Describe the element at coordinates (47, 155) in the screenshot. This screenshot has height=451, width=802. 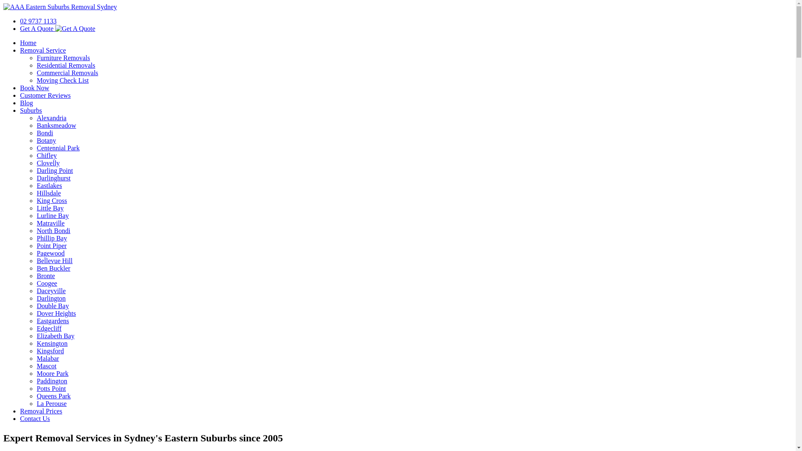
I see `Chifley` at that location.